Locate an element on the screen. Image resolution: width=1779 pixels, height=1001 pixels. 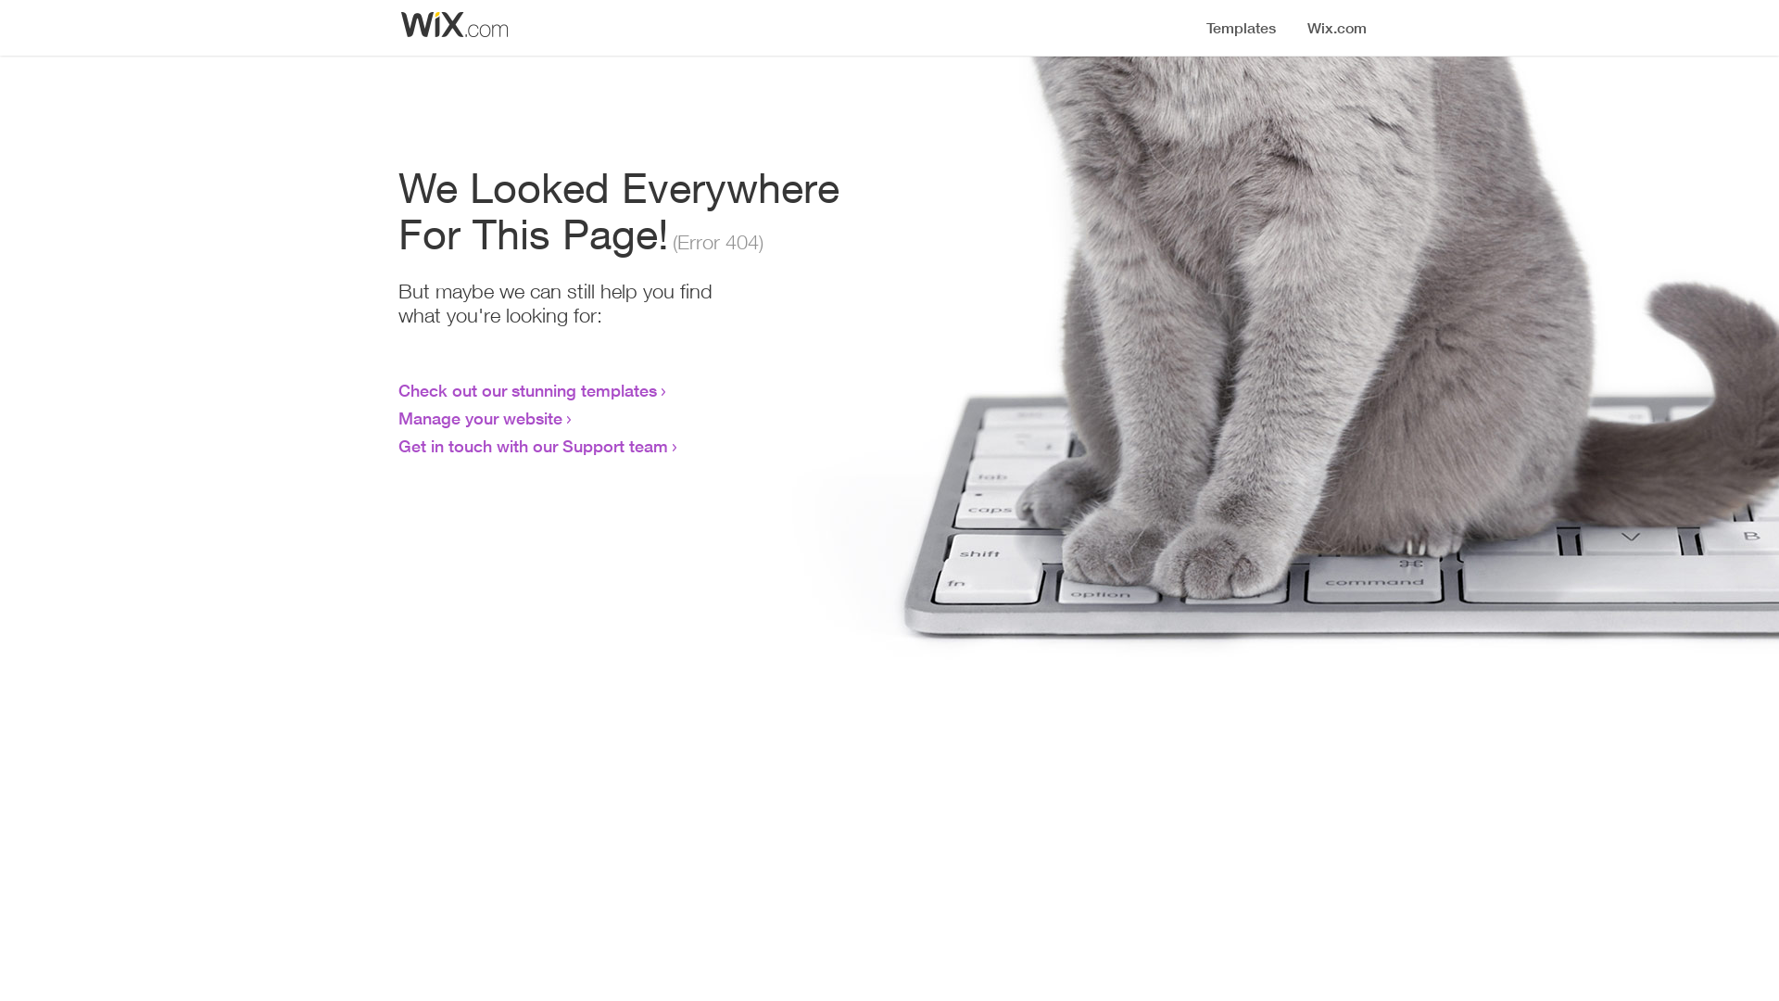
Check out our stunning templates is located at coordinates (528, 390).